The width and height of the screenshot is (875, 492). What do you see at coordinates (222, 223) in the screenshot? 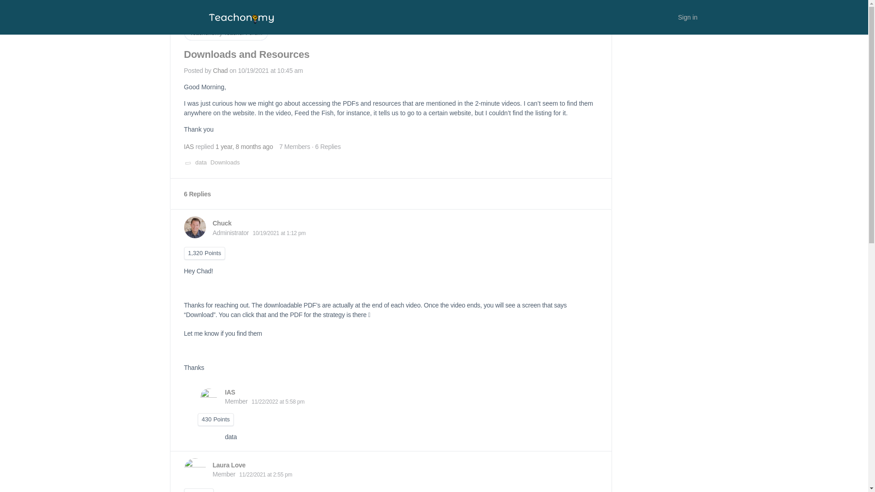
I see `View Chuck's profile` at bounding box center [222, 223].